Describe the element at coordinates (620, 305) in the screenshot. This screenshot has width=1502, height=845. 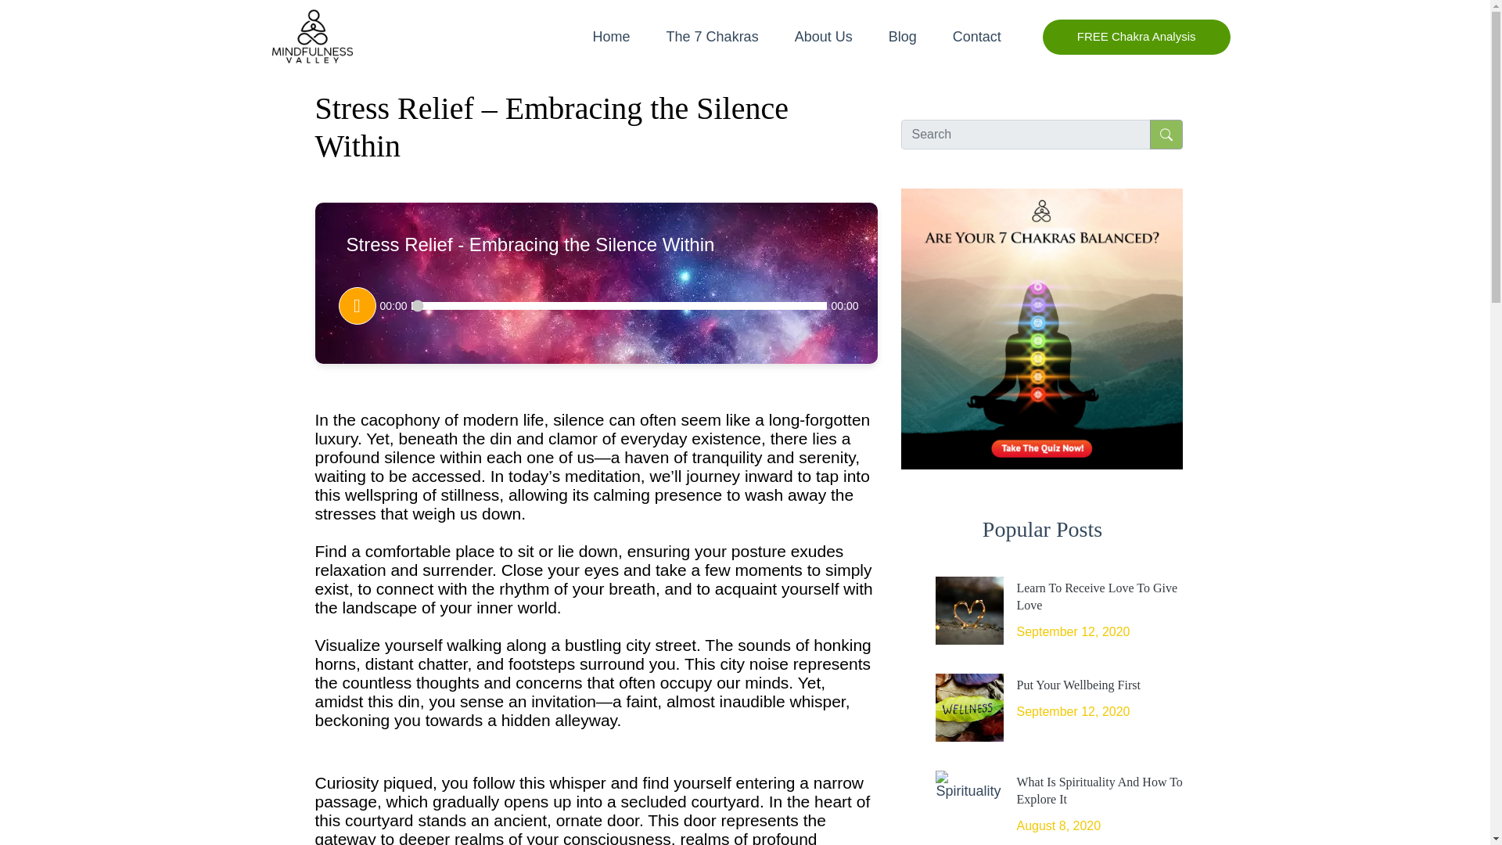
I see `0` at that location.